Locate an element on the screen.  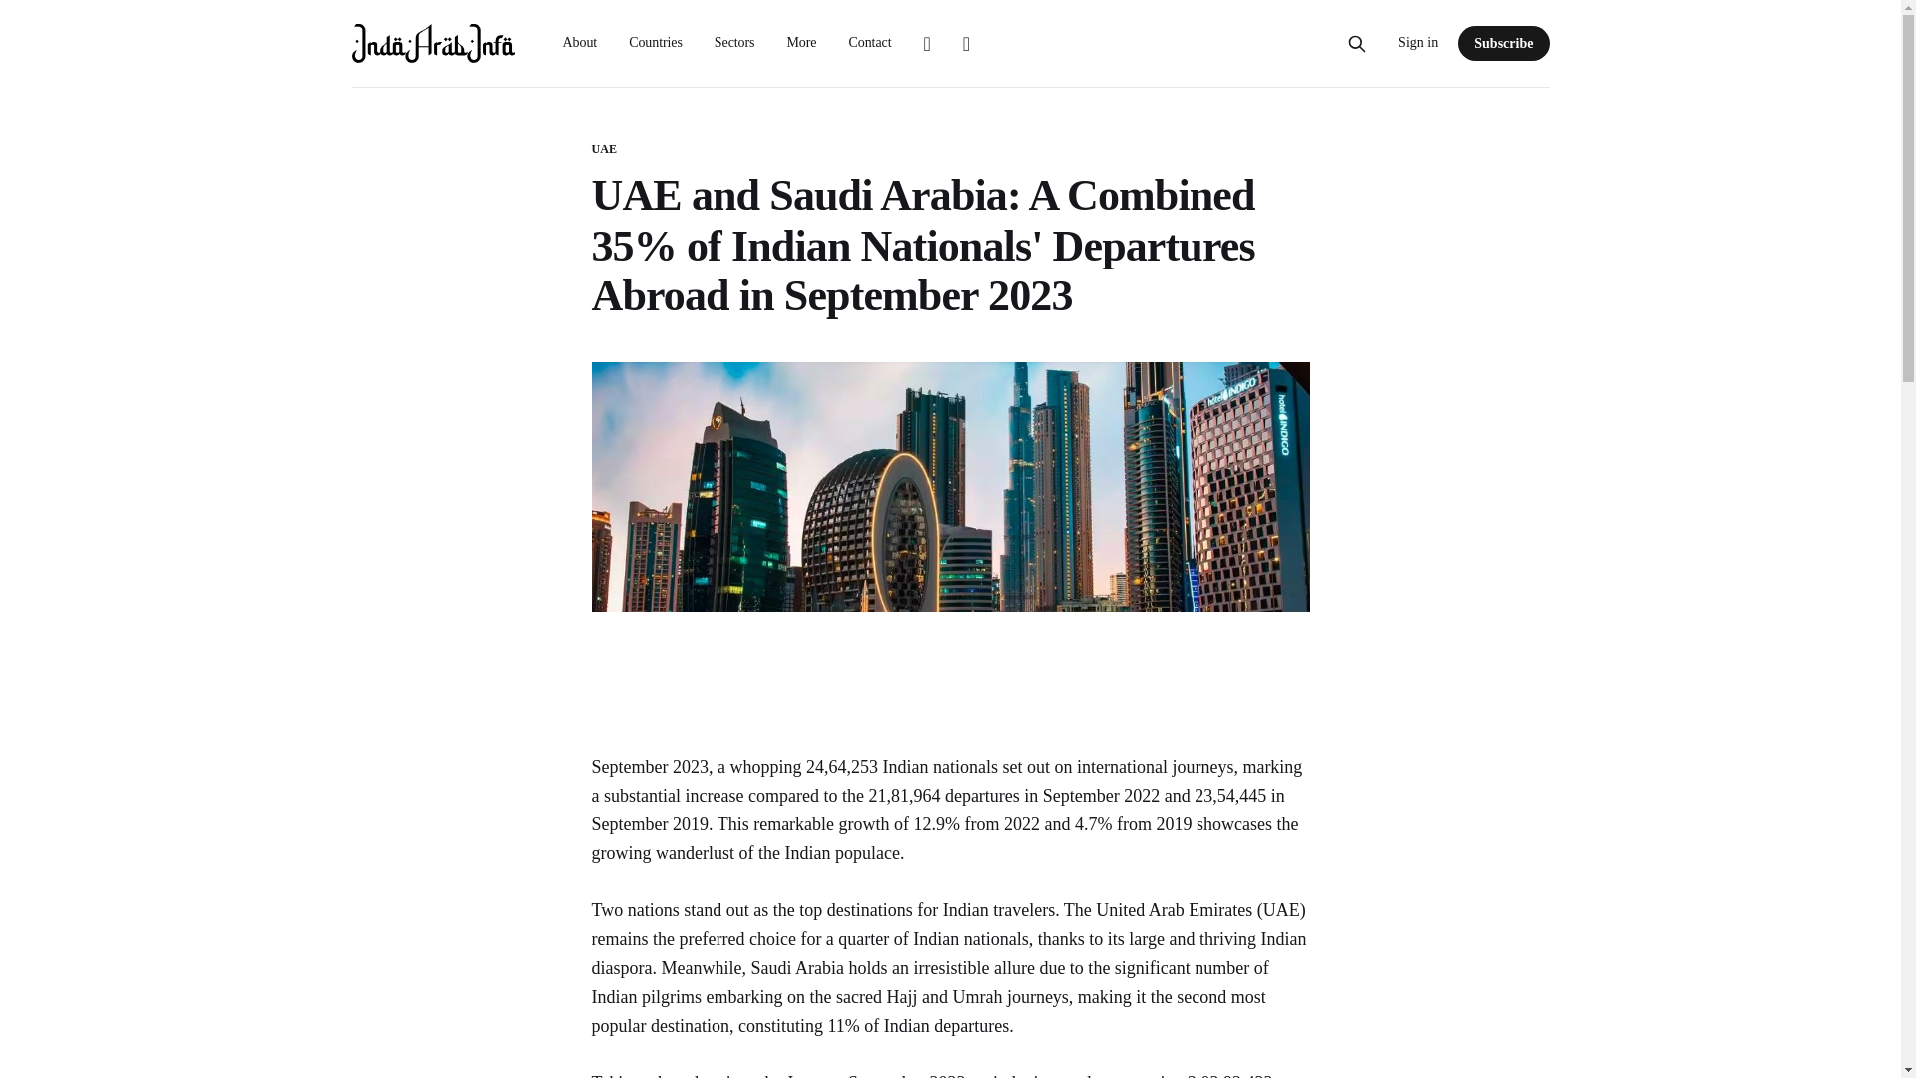
Sectors is located at coordinates (734, 42).